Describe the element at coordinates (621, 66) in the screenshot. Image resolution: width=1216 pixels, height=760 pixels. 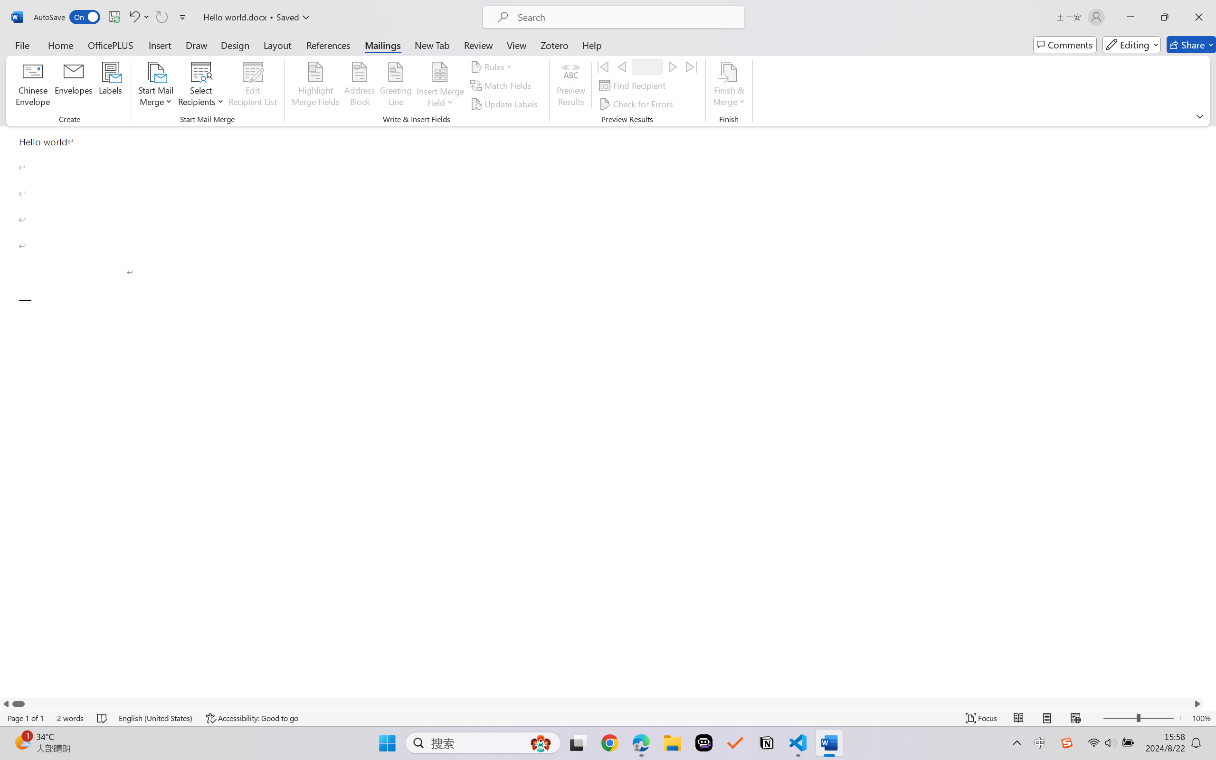
I see `Previous` at that location.